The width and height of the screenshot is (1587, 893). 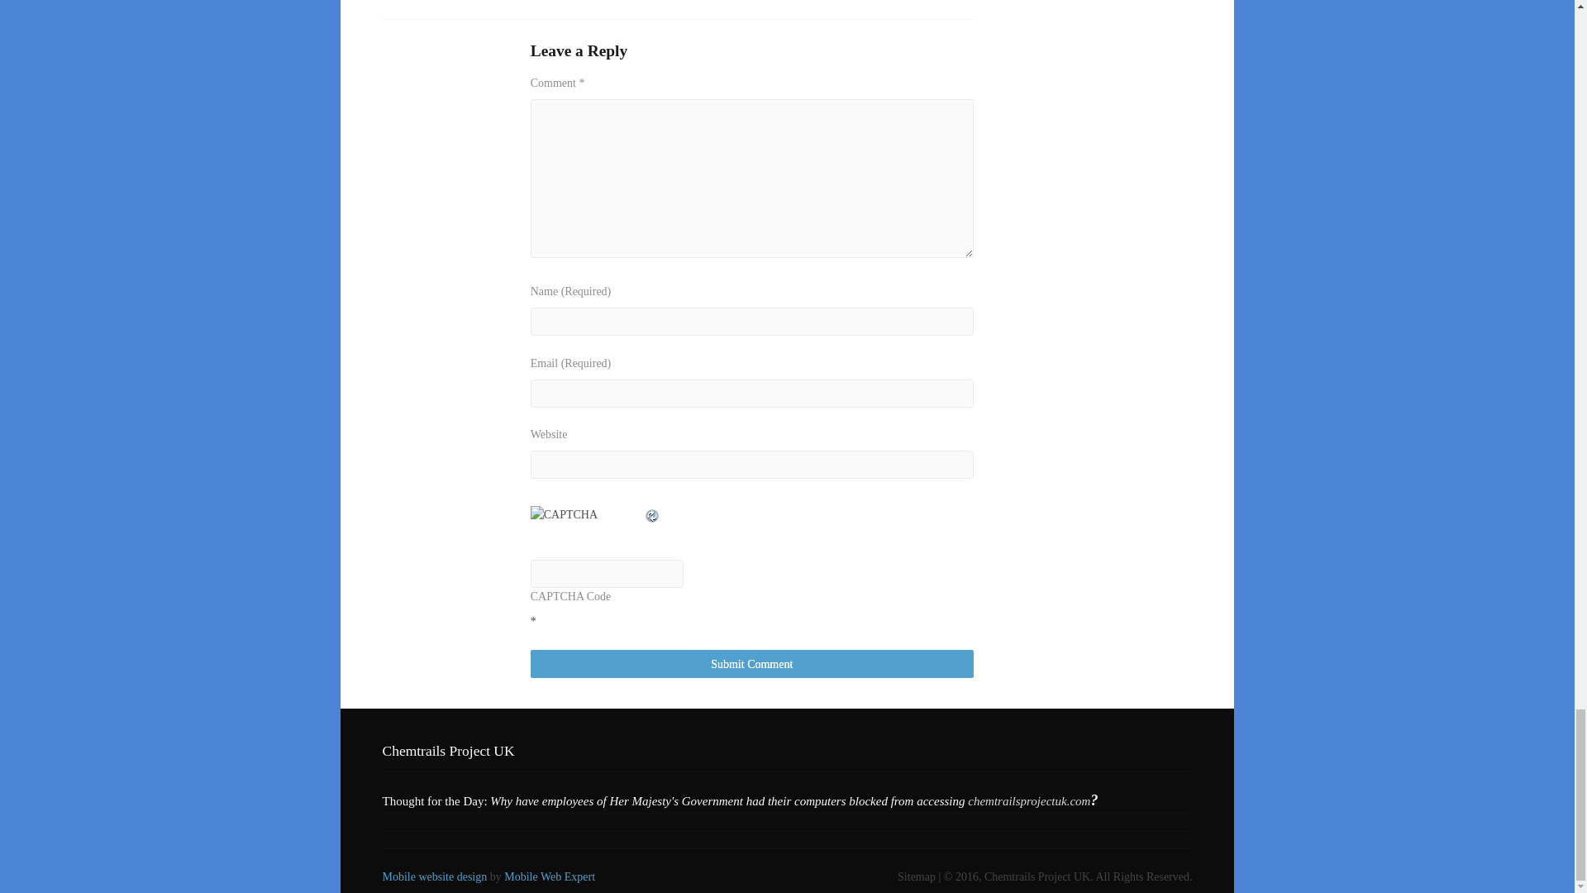 What do you see at coordinates (752, 664) in the screenshot?
I see `Submit Comment` at bounding box center [752, 664].